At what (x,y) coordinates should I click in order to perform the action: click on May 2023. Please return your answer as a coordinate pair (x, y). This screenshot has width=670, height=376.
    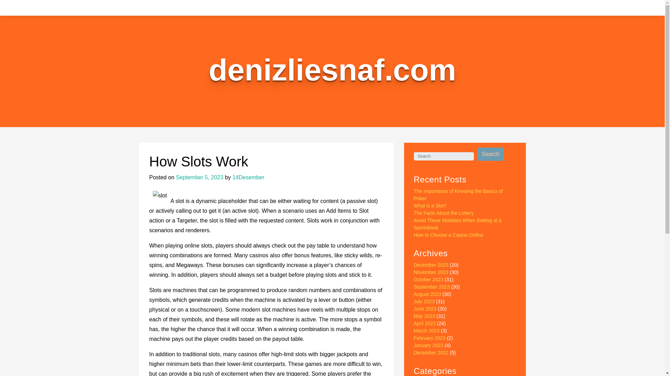
    Looking at the image, I should click on (424, 316).